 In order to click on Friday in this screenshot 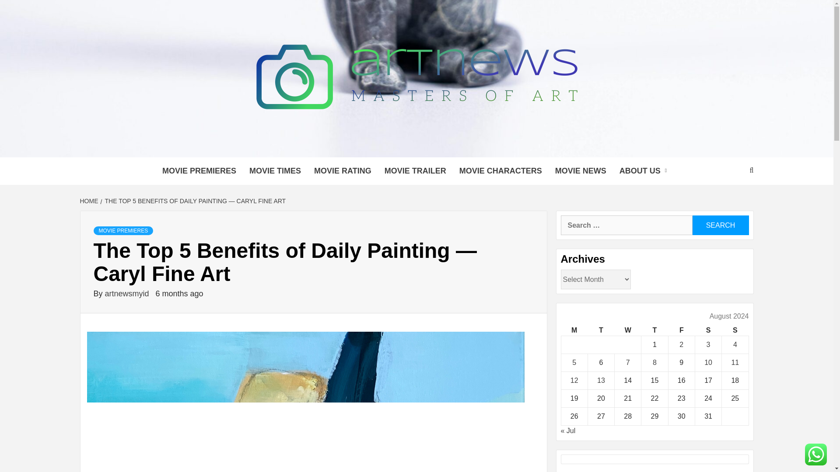, I will do `click(681, 330)`.